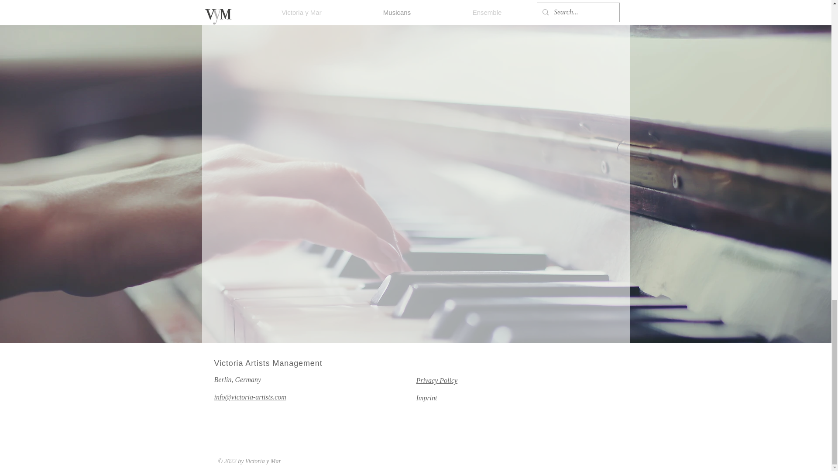 This screenshot has height=471, width=838. What do you see at coordinates (437, 380) in the screenshot?
I see `Privacy Policy` at bounding box center [437, 380].